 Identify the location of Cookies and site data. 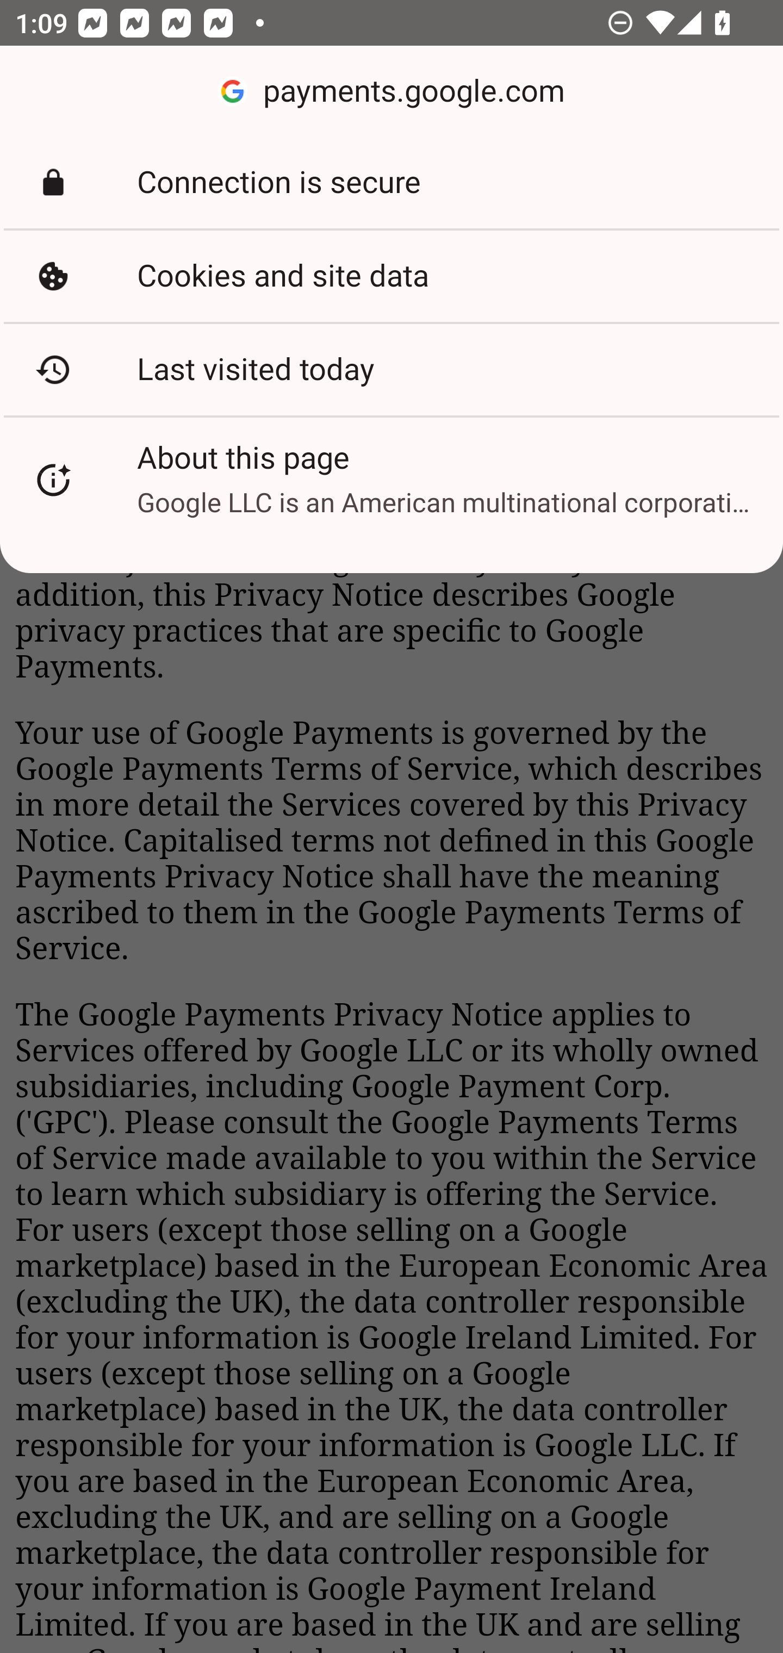
(391, 276).